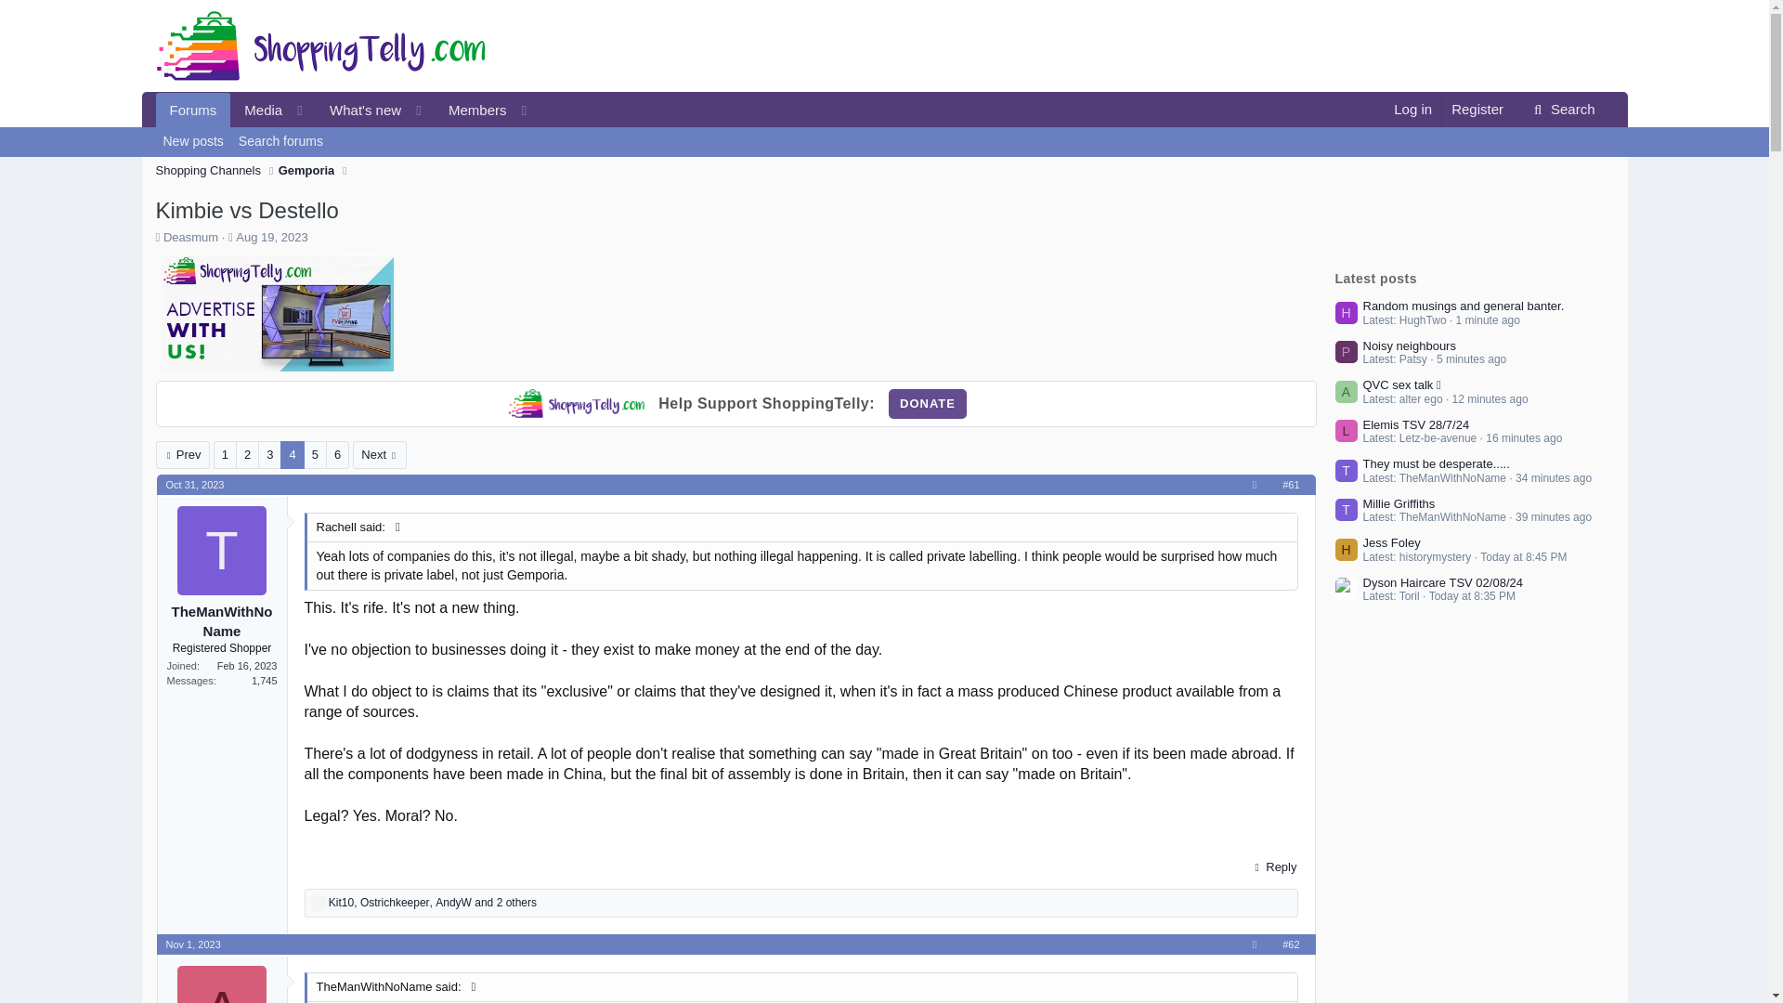 The height and width of the screenshot is (1003, 1783). I want to click on Aug 19, 2023, so click(190, 238).